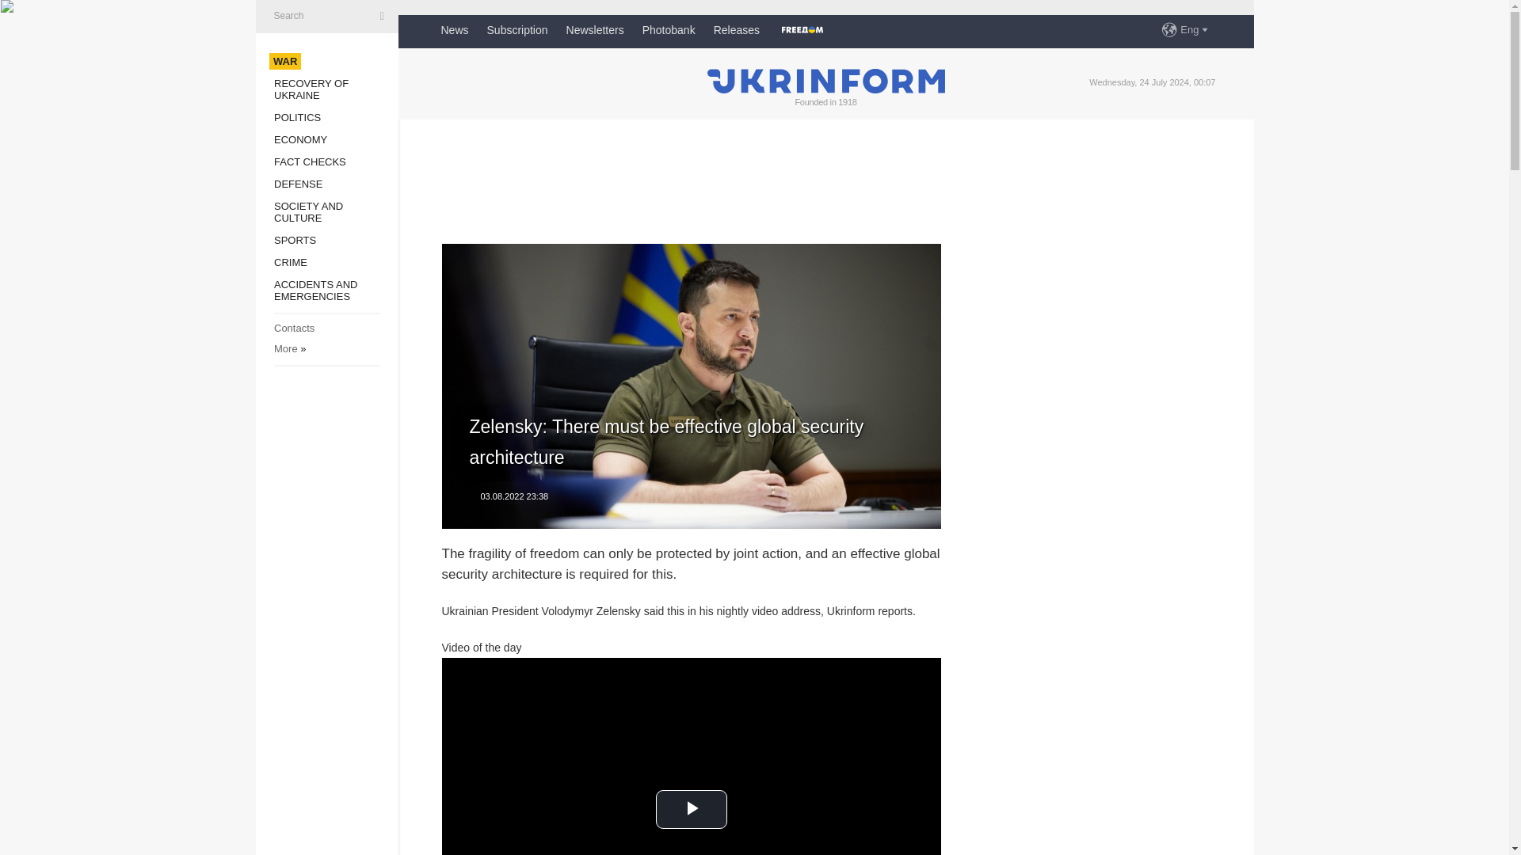 This screenshot has height=855, width=1521. Describe the element at coordinates (299, 139) in the screenshot. I see `ECONOMY` at that location.